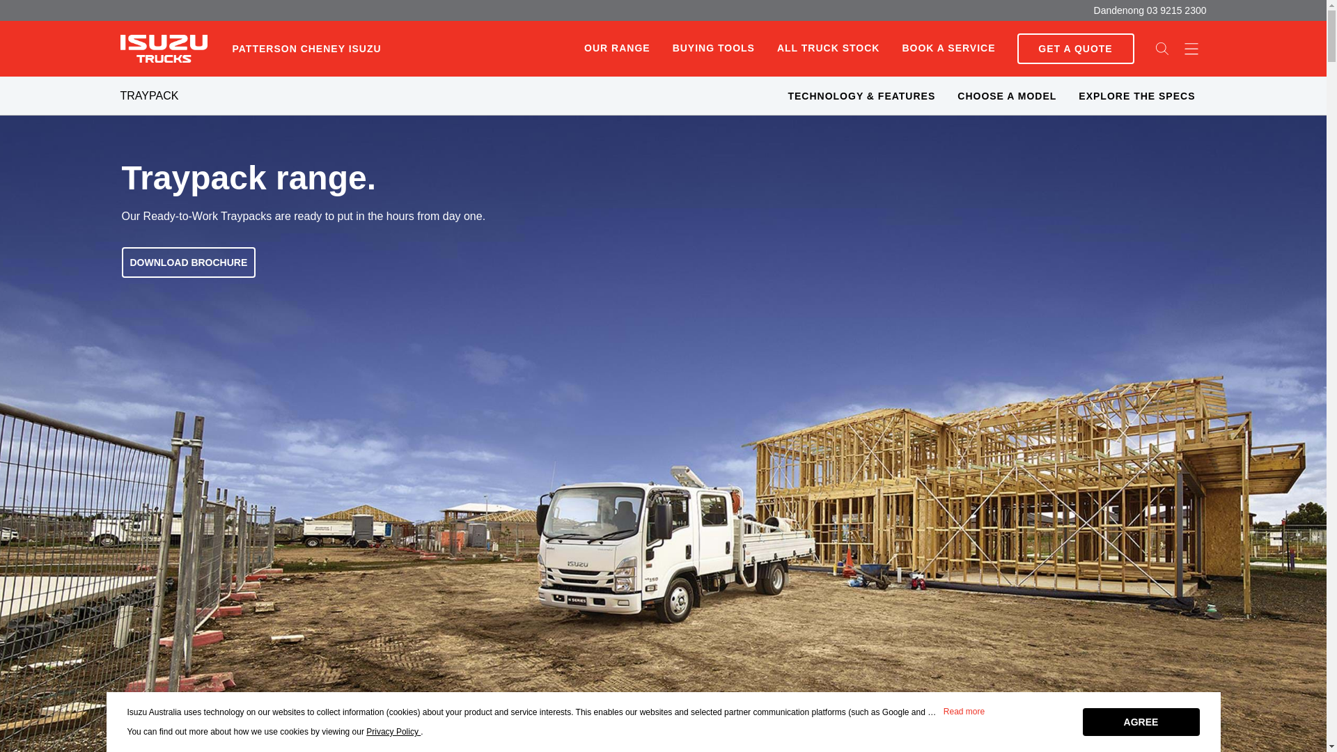 This screenshot has width=1337, height=752. What do you see at coordinates (617, 47) in the screenshot?
I see `OUR RANGE` at bounding box center [617, 47].